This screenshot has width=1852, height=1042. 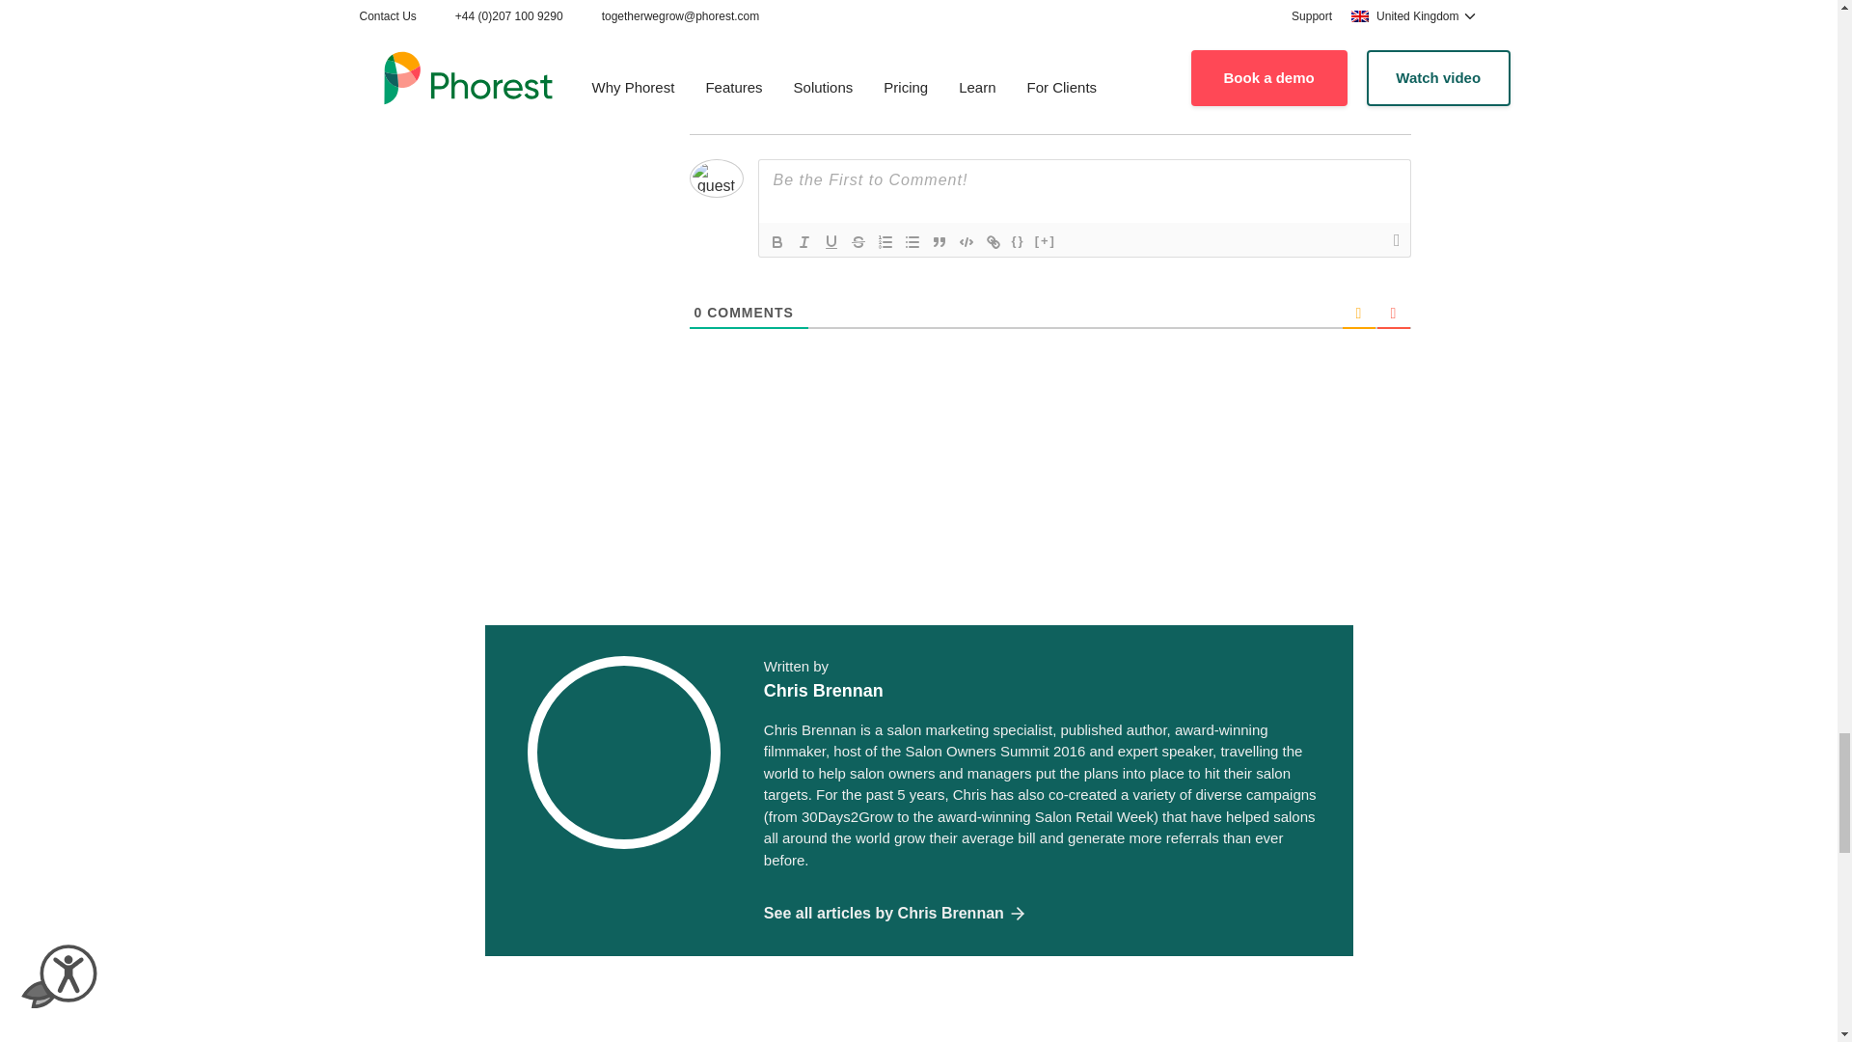 What do you see at coordinates (912, 241) in the screenshot?
I see `Unordered List` at bounding box center [912, 241].